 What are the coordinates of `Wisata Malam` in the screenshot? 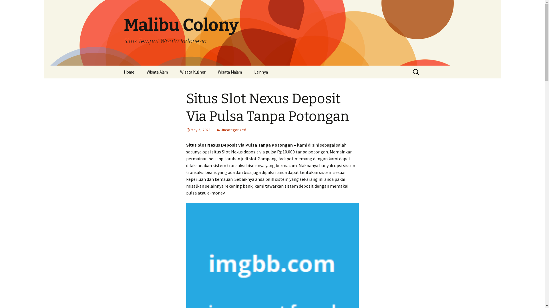 It's located at (230, 72).